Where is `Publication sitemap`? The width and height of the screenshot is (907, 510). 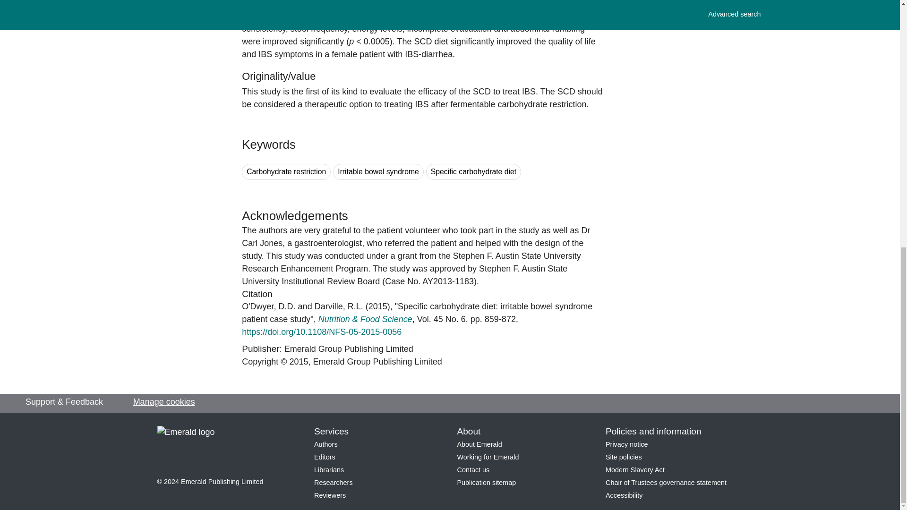
Publication sitemap is located at coordinates (487, 483).